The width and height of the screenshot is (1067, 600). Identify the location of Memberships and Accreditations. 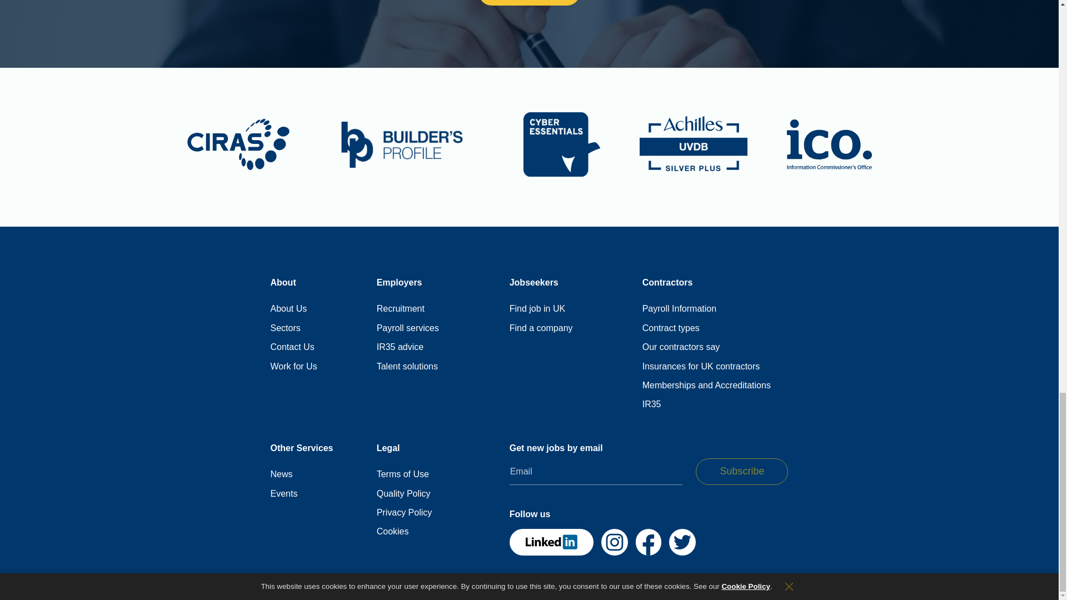
(706, 386).